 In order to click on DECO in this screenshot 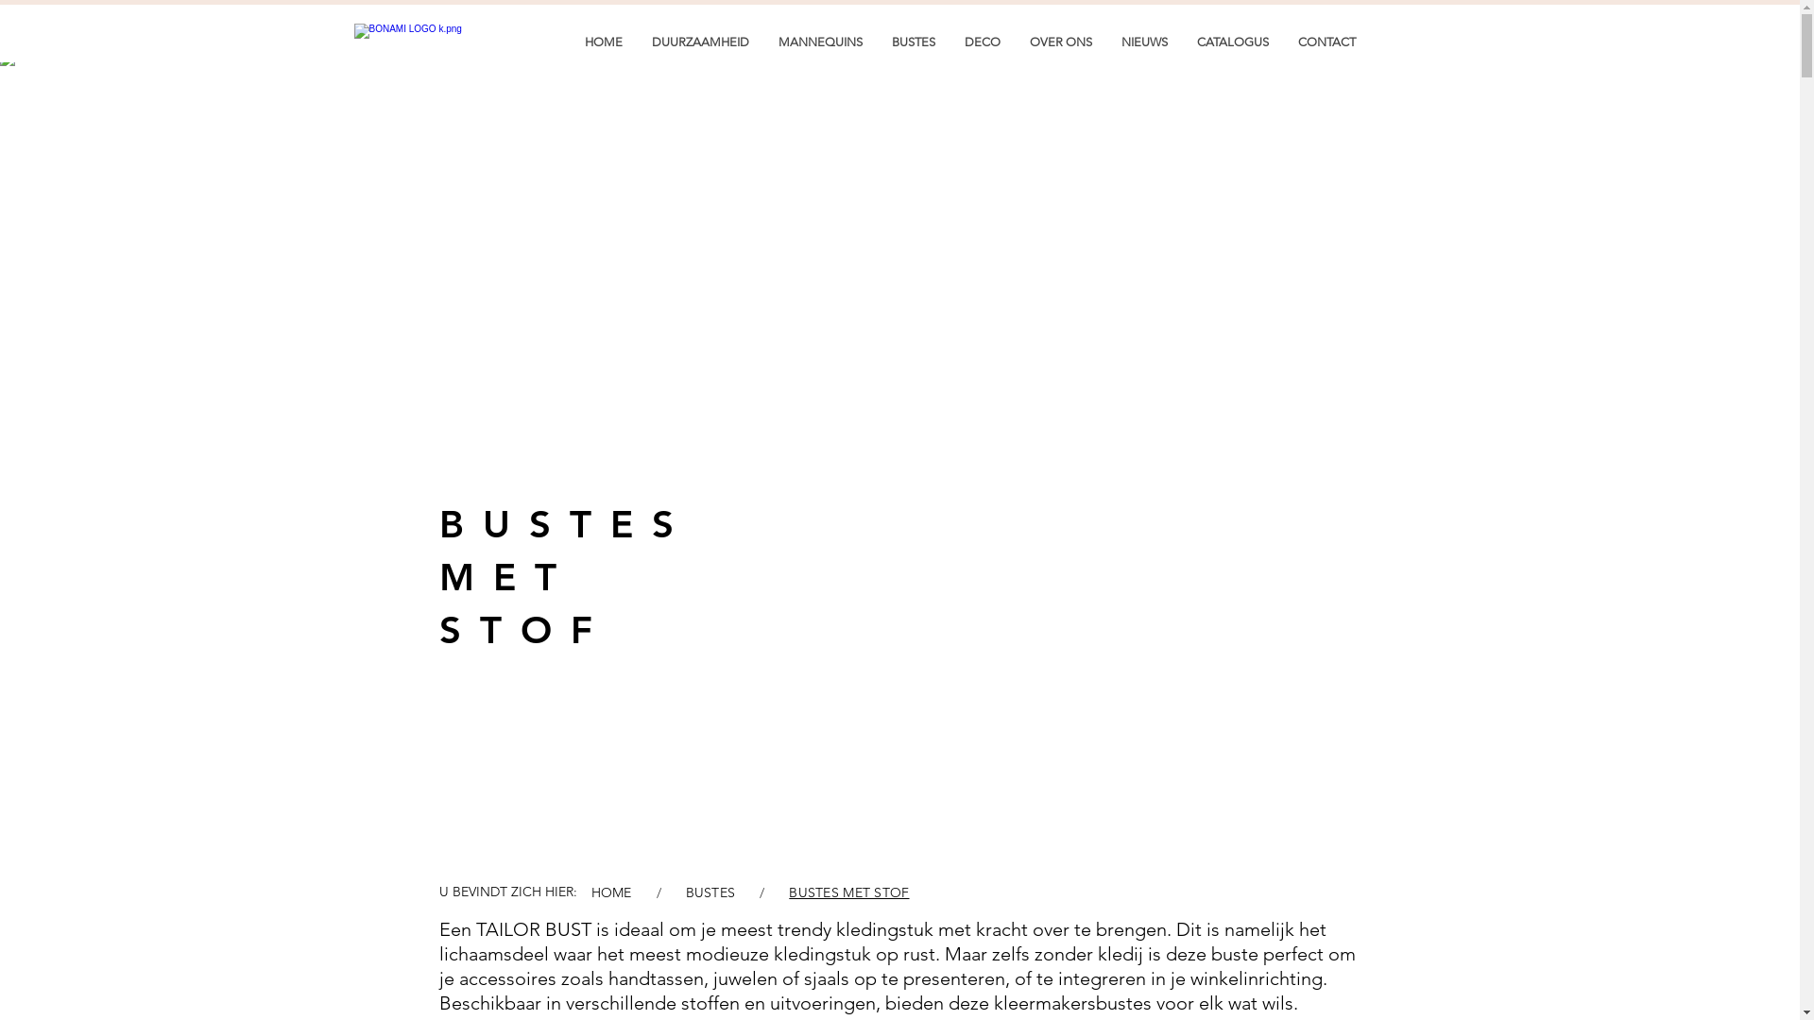, I will do `click(981, 42)`.